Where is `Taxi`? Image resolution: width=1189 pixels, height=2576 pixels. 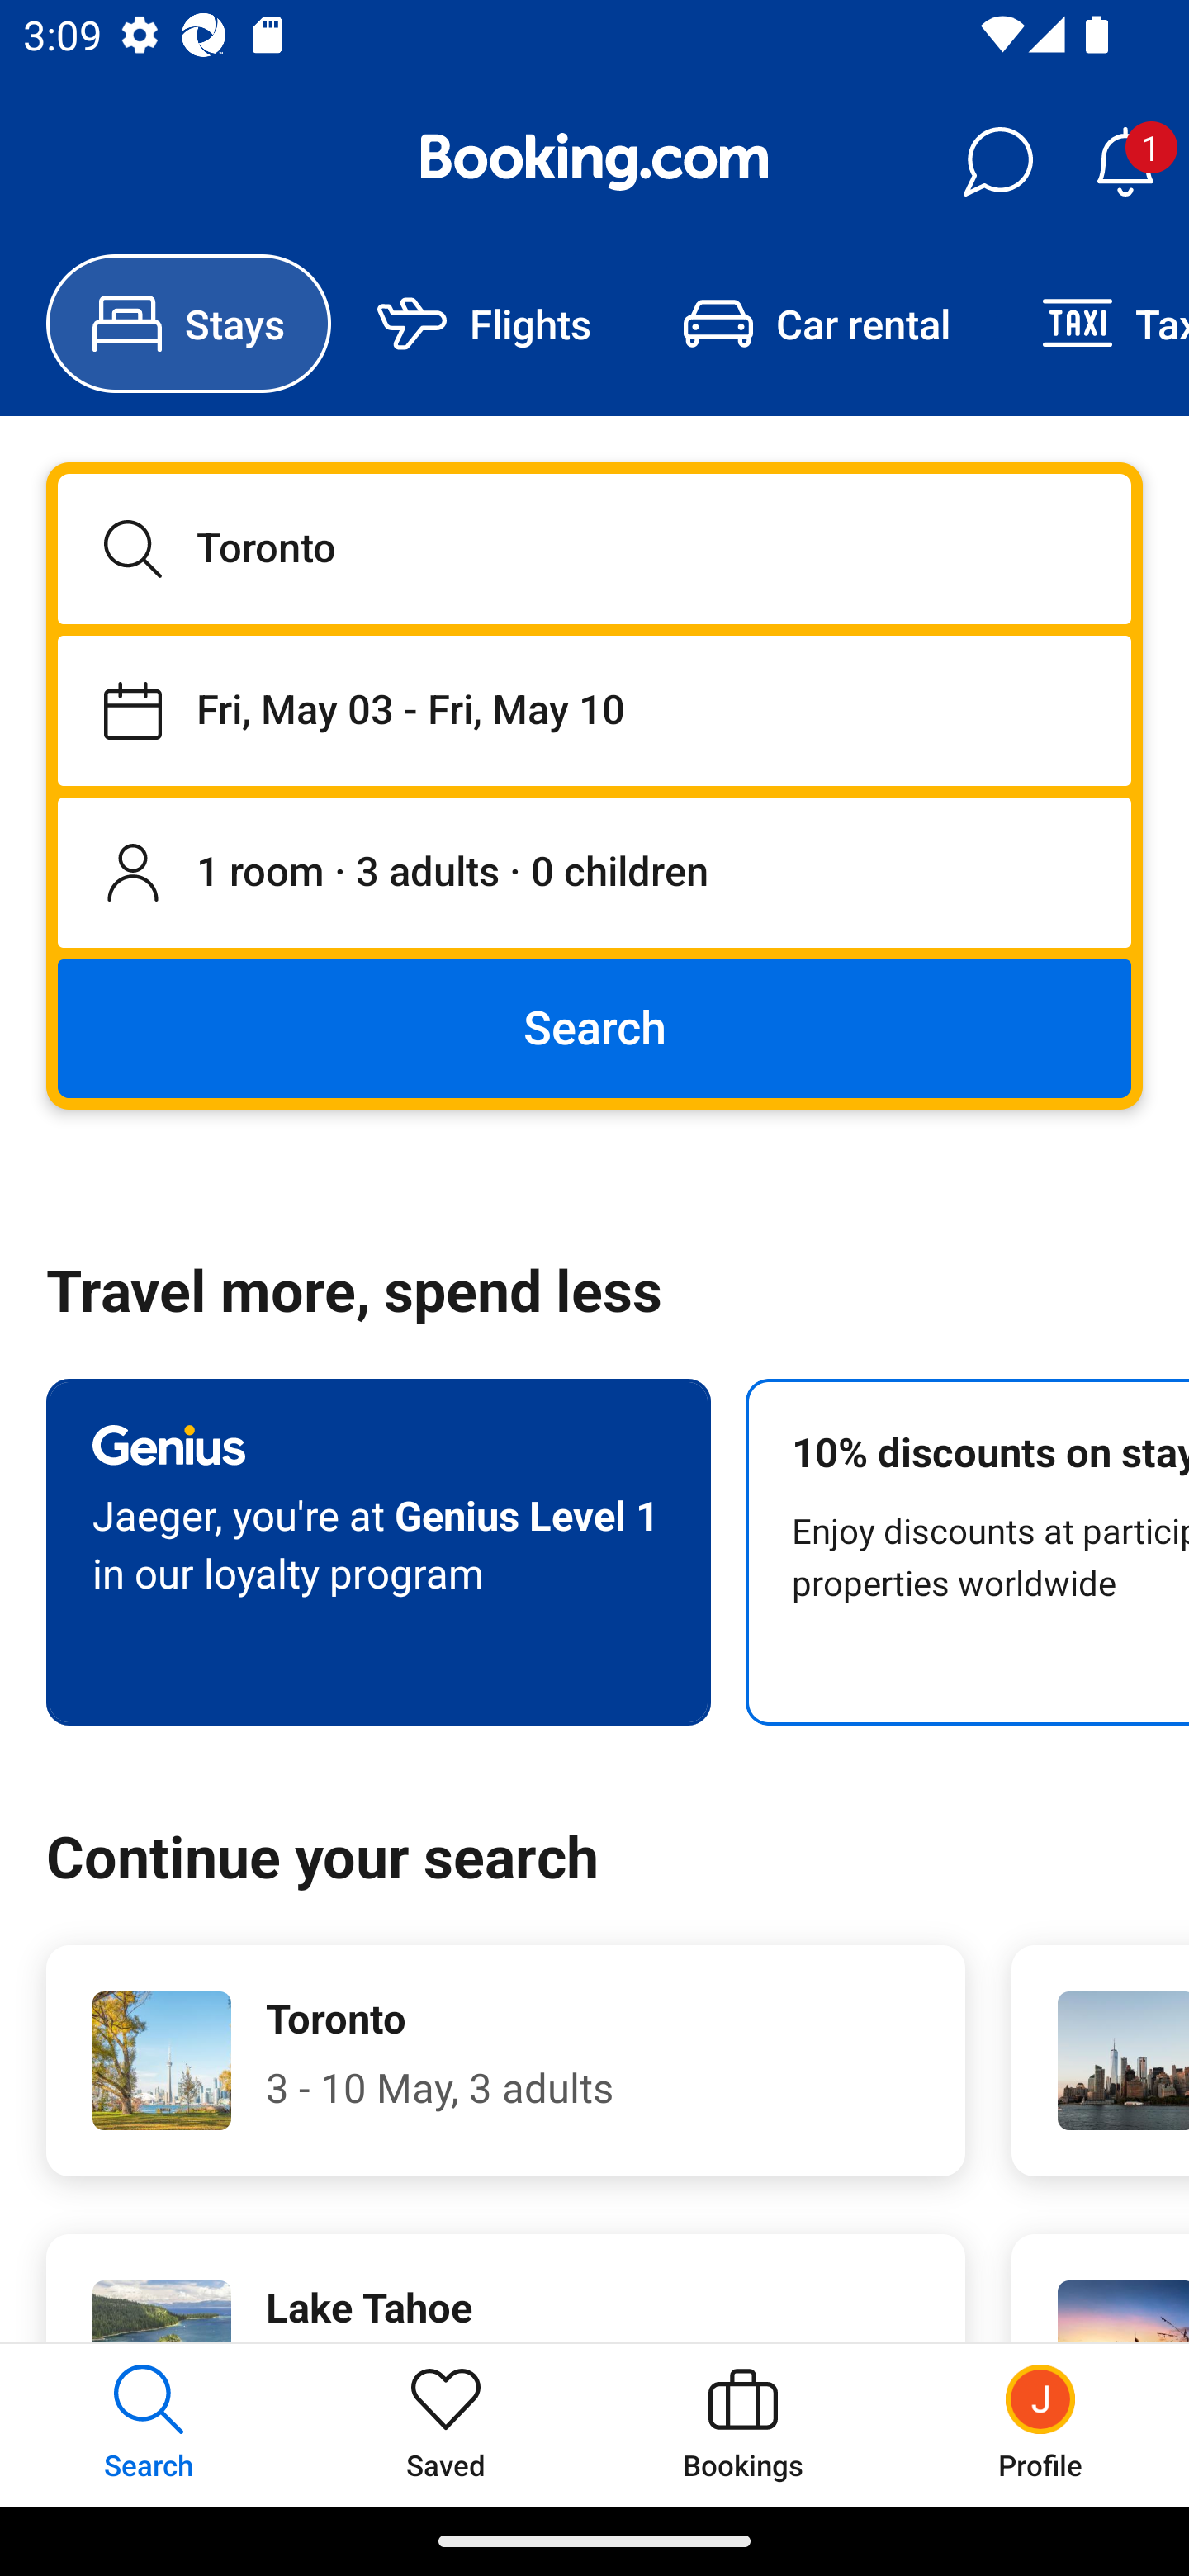
Taxi is located at coordinates (1092, 324).